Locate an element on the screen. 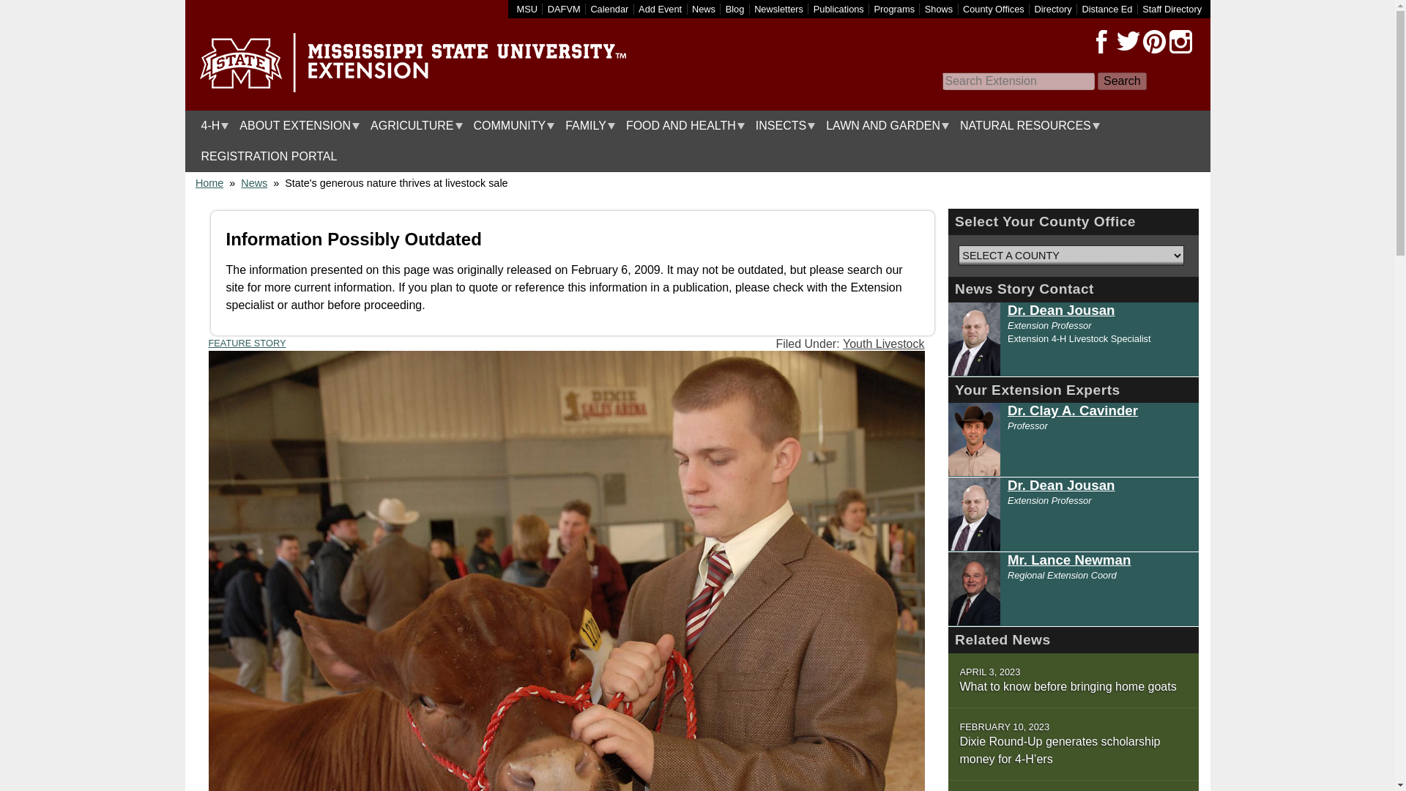 Image resolution: width=1406 pixels, height=791 pixels. DAFVM is located at coordinates (564, 9).